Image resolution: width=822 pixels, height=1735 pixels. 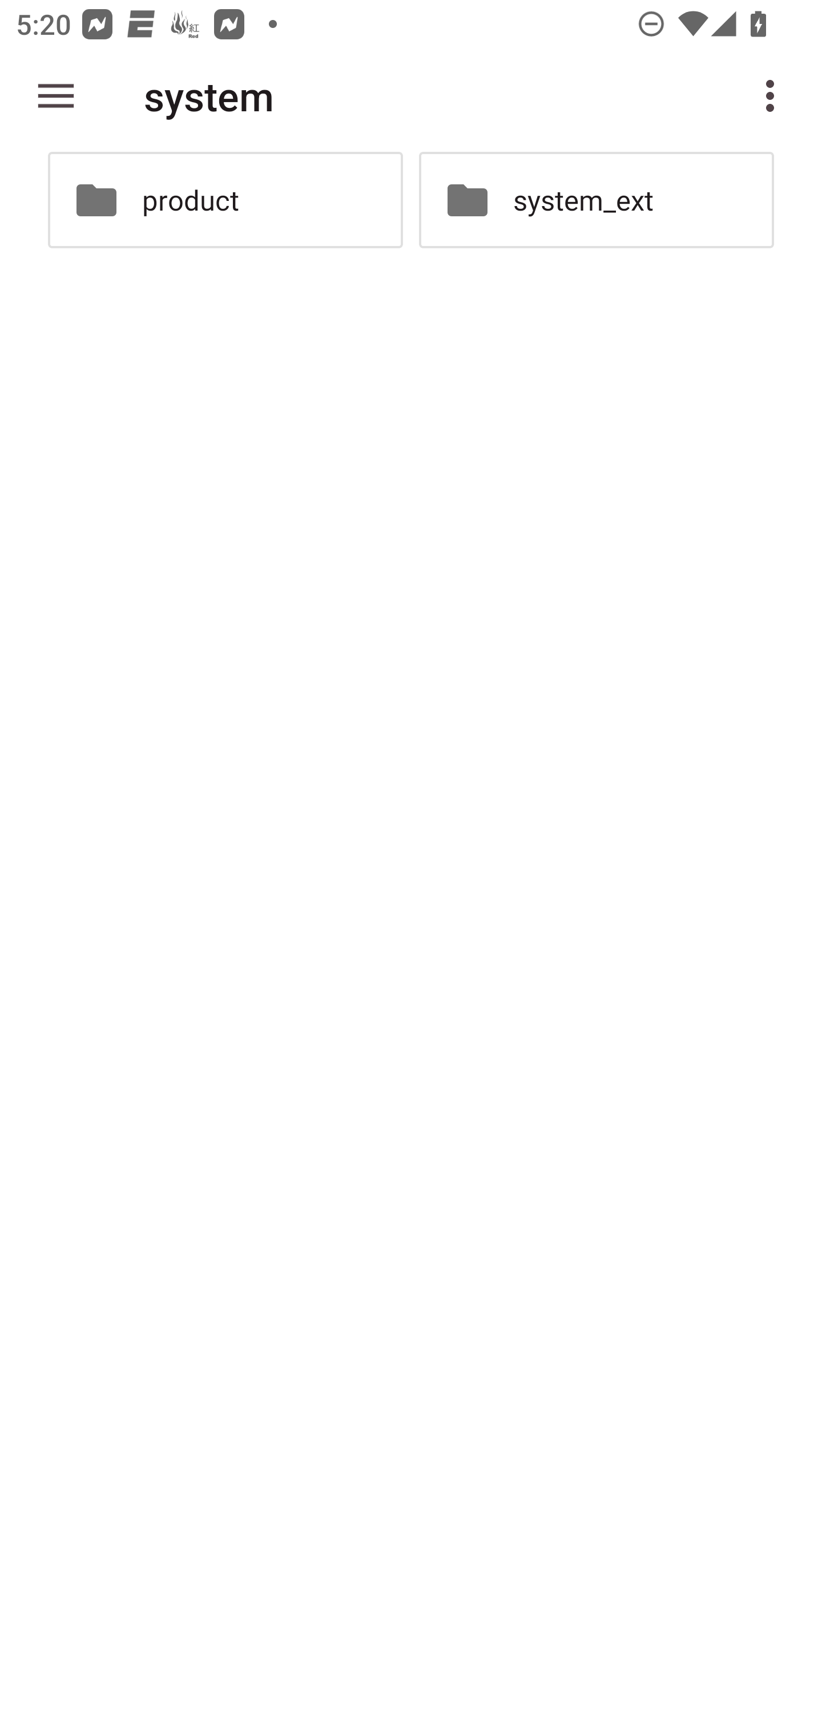 I want to click on product, so click(x=225, y=200).